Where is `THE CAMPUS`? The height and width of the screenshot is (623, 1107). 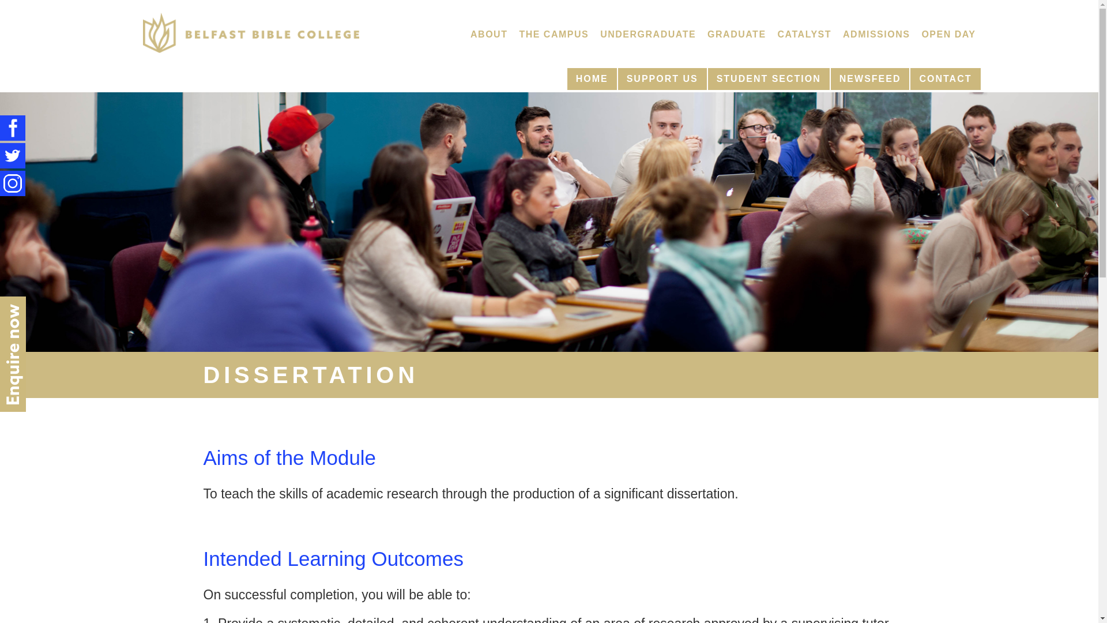
THE CAMPUS is located at coordinates (553, 35).